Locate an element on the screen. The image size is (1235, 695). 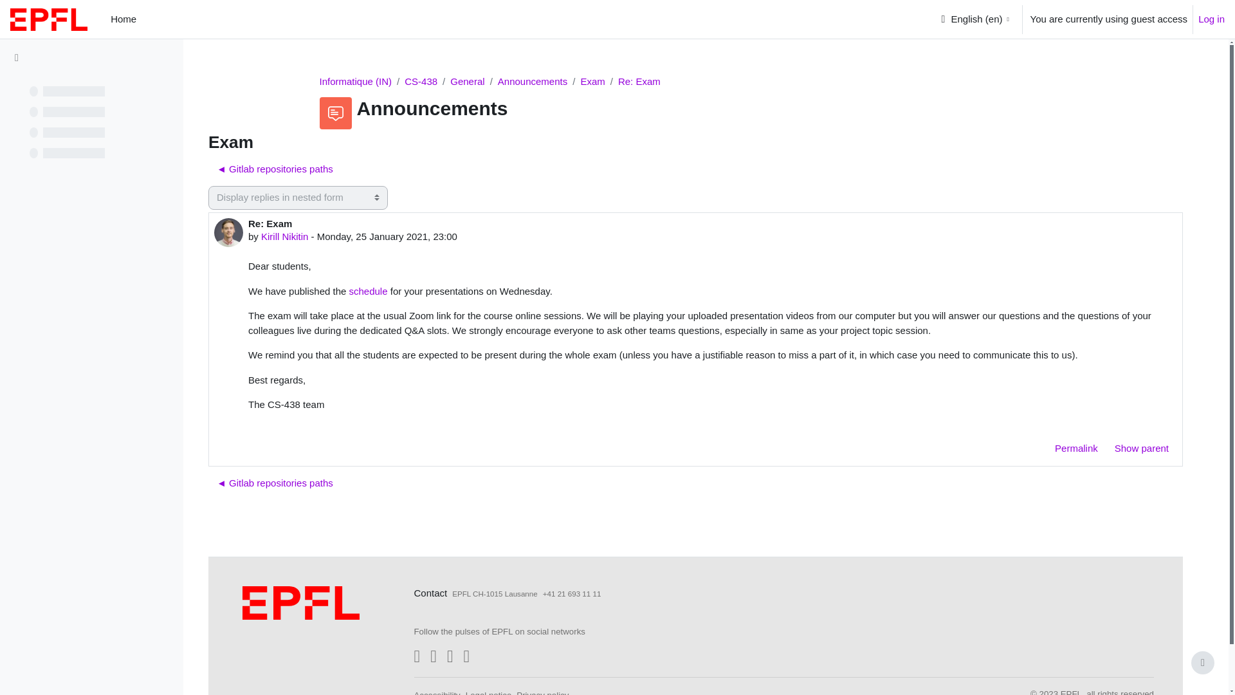
Announcements is located at coordinates (532, 81).